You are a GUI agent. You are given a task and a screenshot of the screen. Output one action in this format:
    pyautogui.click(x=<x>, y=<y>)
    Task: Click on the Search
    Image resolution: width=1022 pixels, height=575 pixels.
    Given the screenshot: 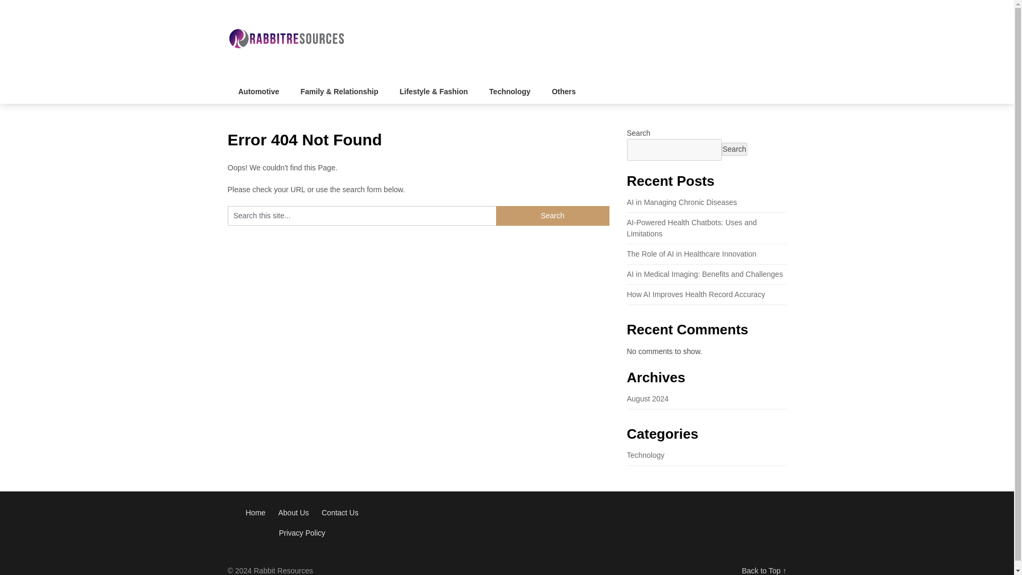 What is the action you would take?
    pyautogui.click(x=553, y=216)
    